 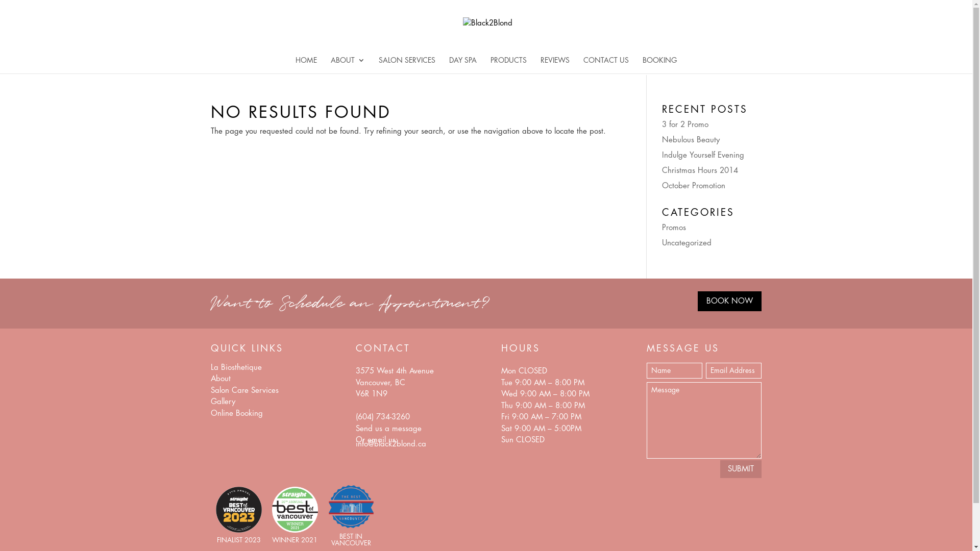 I want to click on La Biosthetique, so click(x=236, y=367).